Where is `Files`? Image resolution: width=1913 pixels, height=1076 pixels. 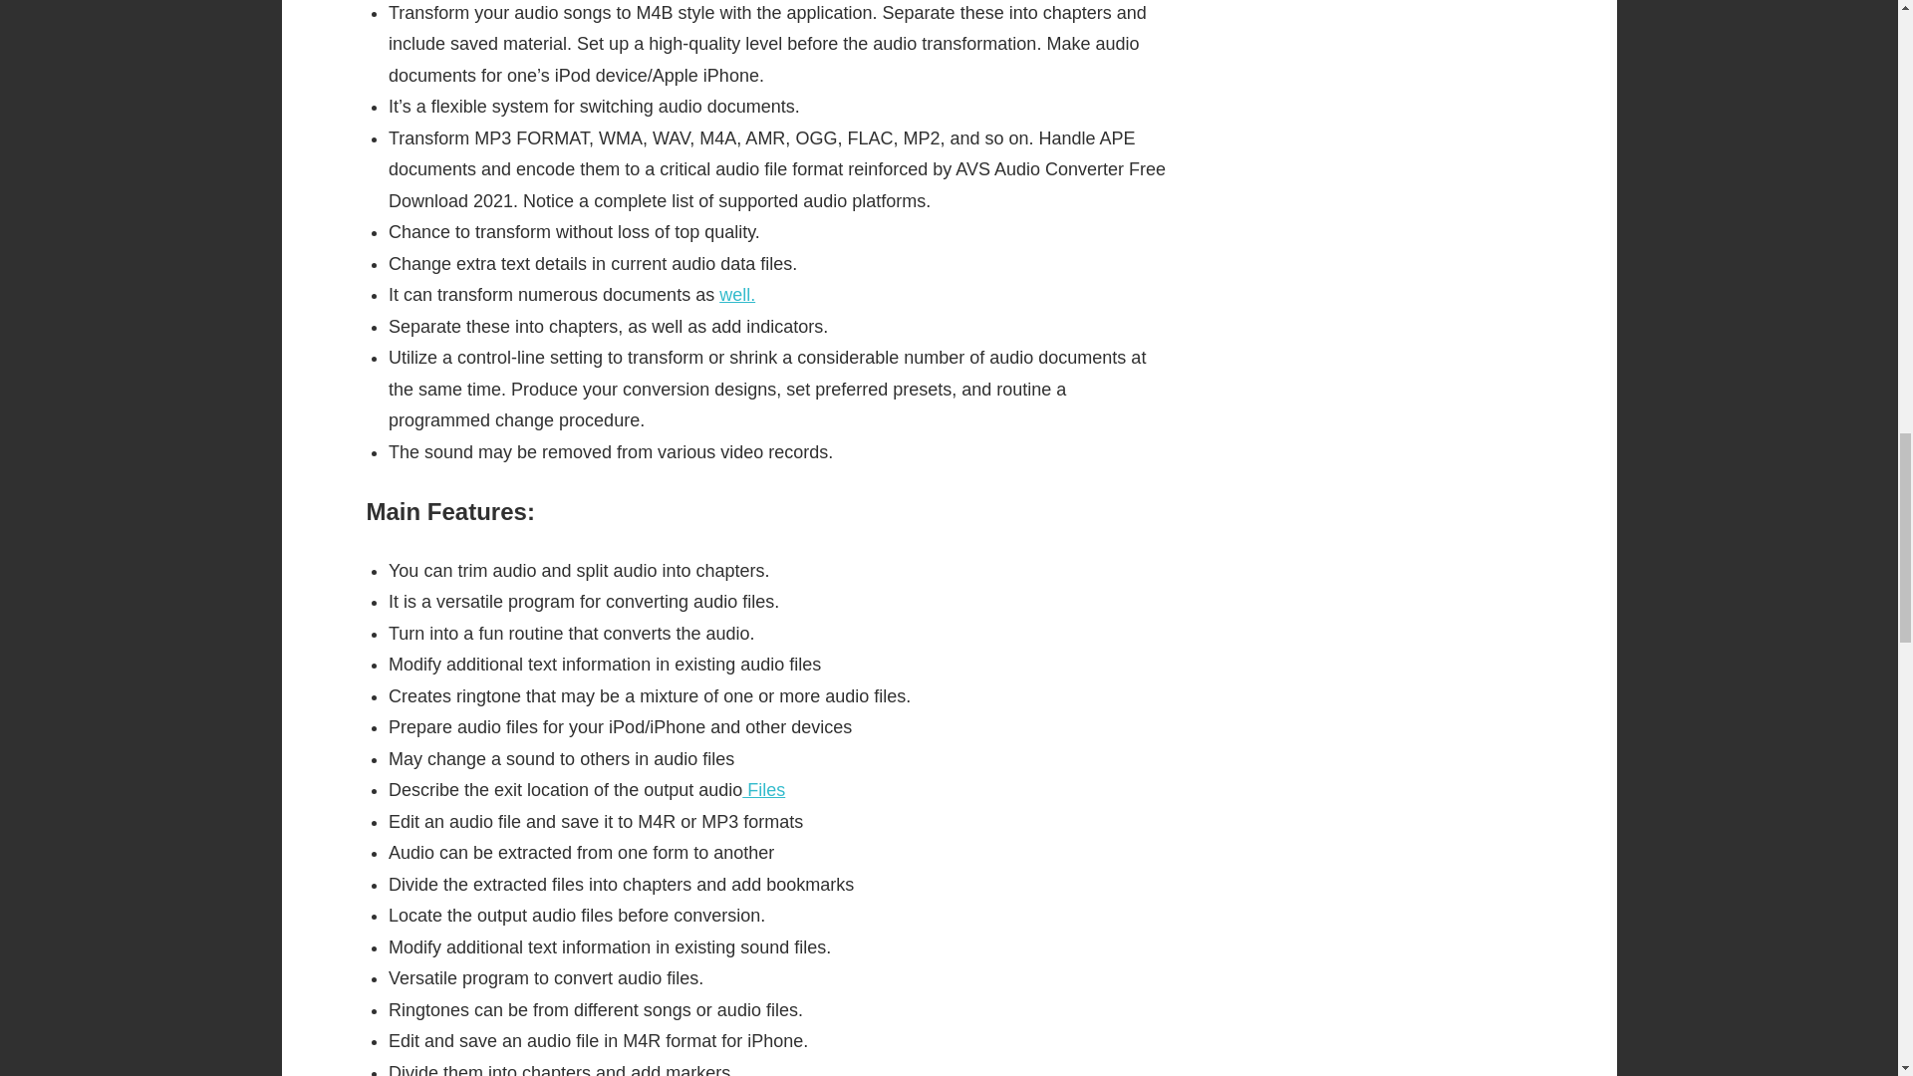
Files is located at coordinates (763, 790).